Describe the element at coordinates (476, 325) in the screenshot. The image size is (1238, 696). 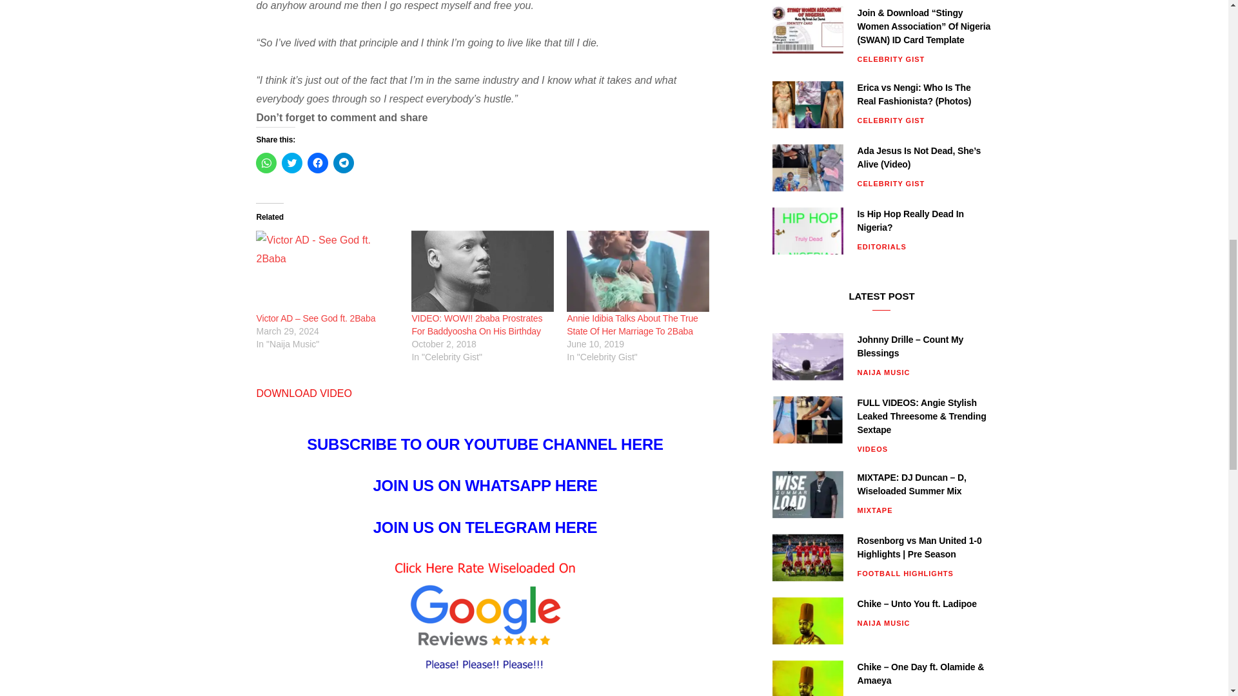
I see `VIDEO: WOW!! 2baba Prostrates For Baddyoosha On His Birthday` at that location.